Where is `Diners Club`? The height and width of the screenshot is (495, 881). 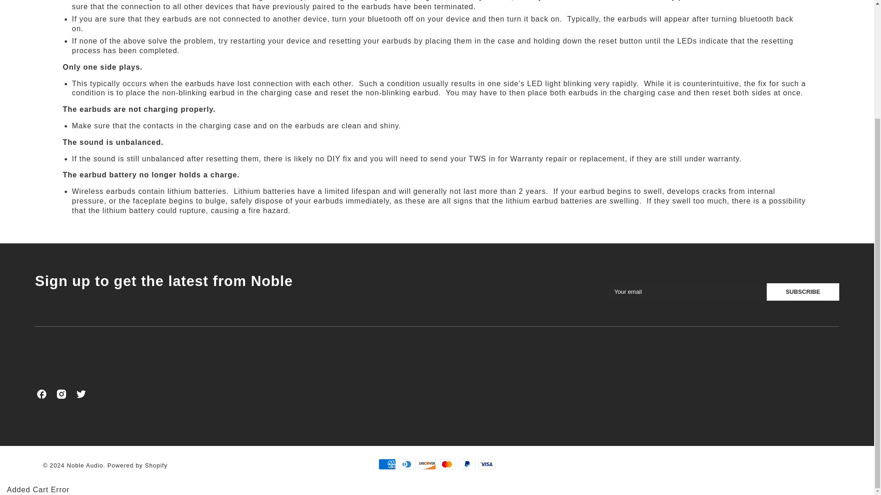
Diners Club is located at coordinates (407, 464).